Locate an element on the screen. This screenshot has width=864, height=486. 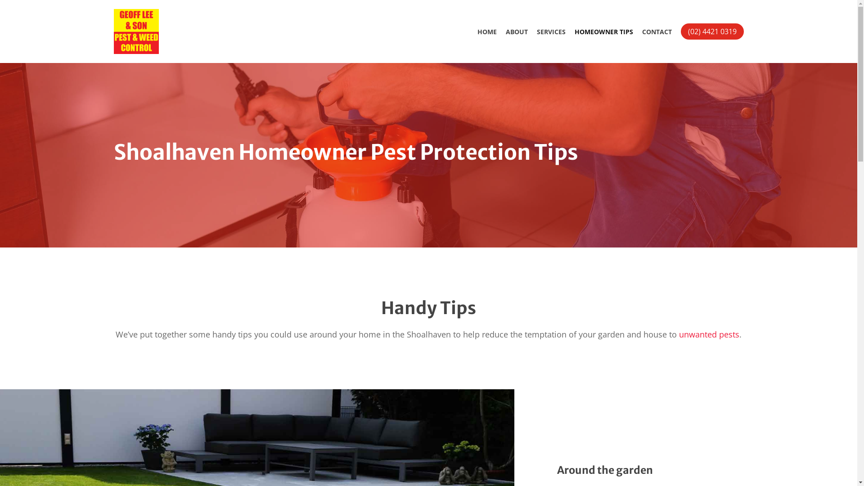
(02) 4421 0319 is located at coordinates (712, 31).